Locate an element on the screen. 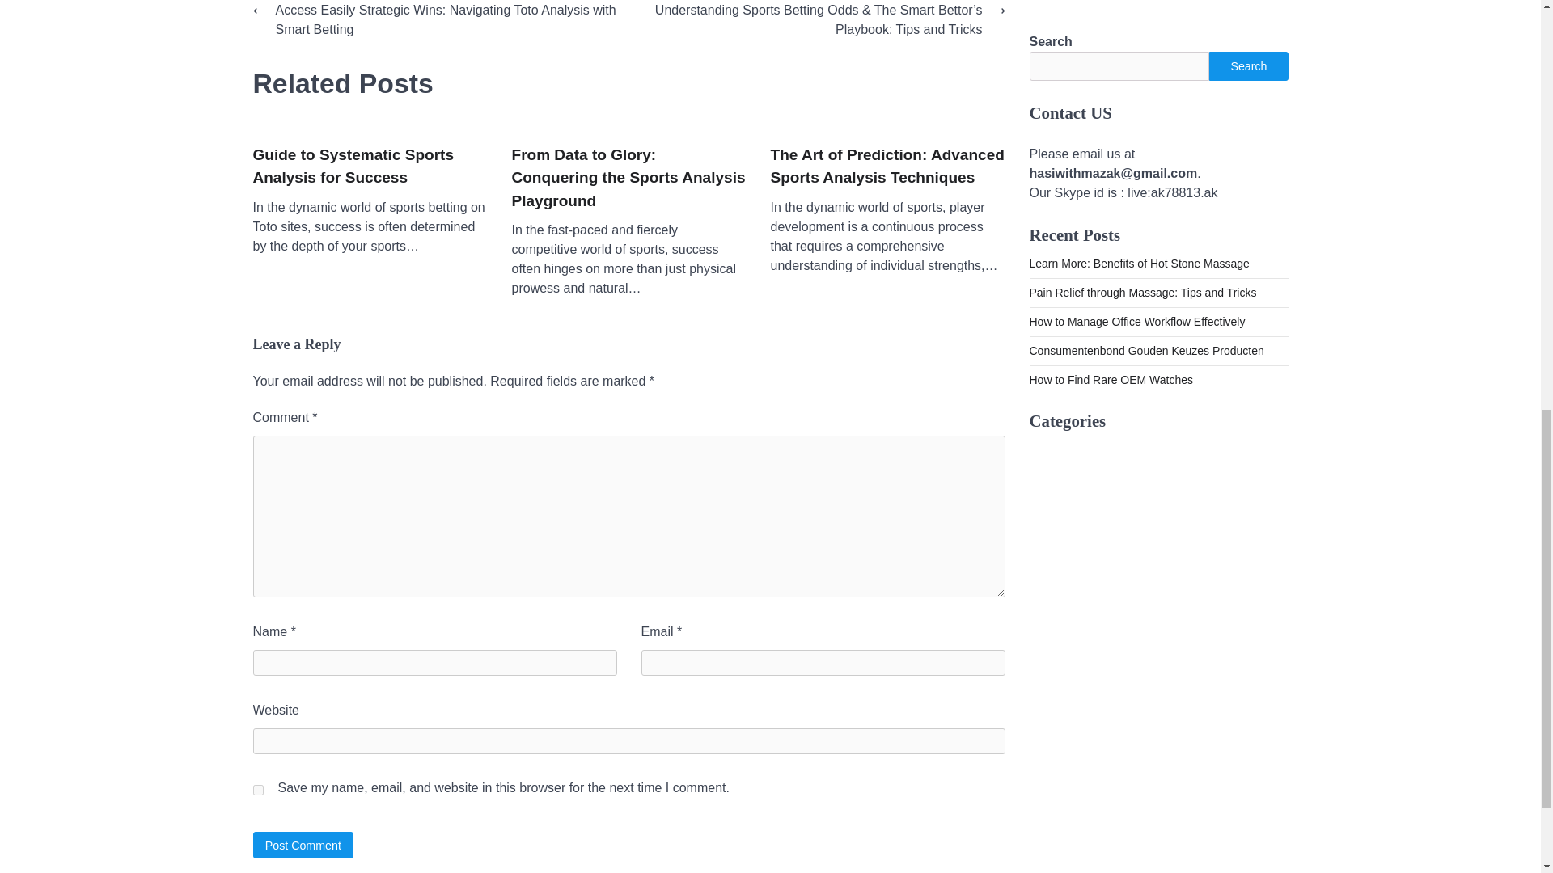  yes is located at coordinates (257, 789).